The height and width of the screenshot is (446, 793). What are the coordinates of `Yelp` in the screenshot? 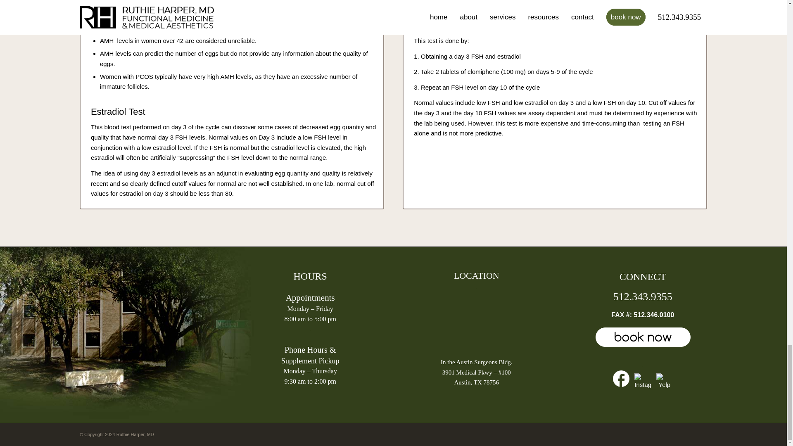 It's located at (664, 382).